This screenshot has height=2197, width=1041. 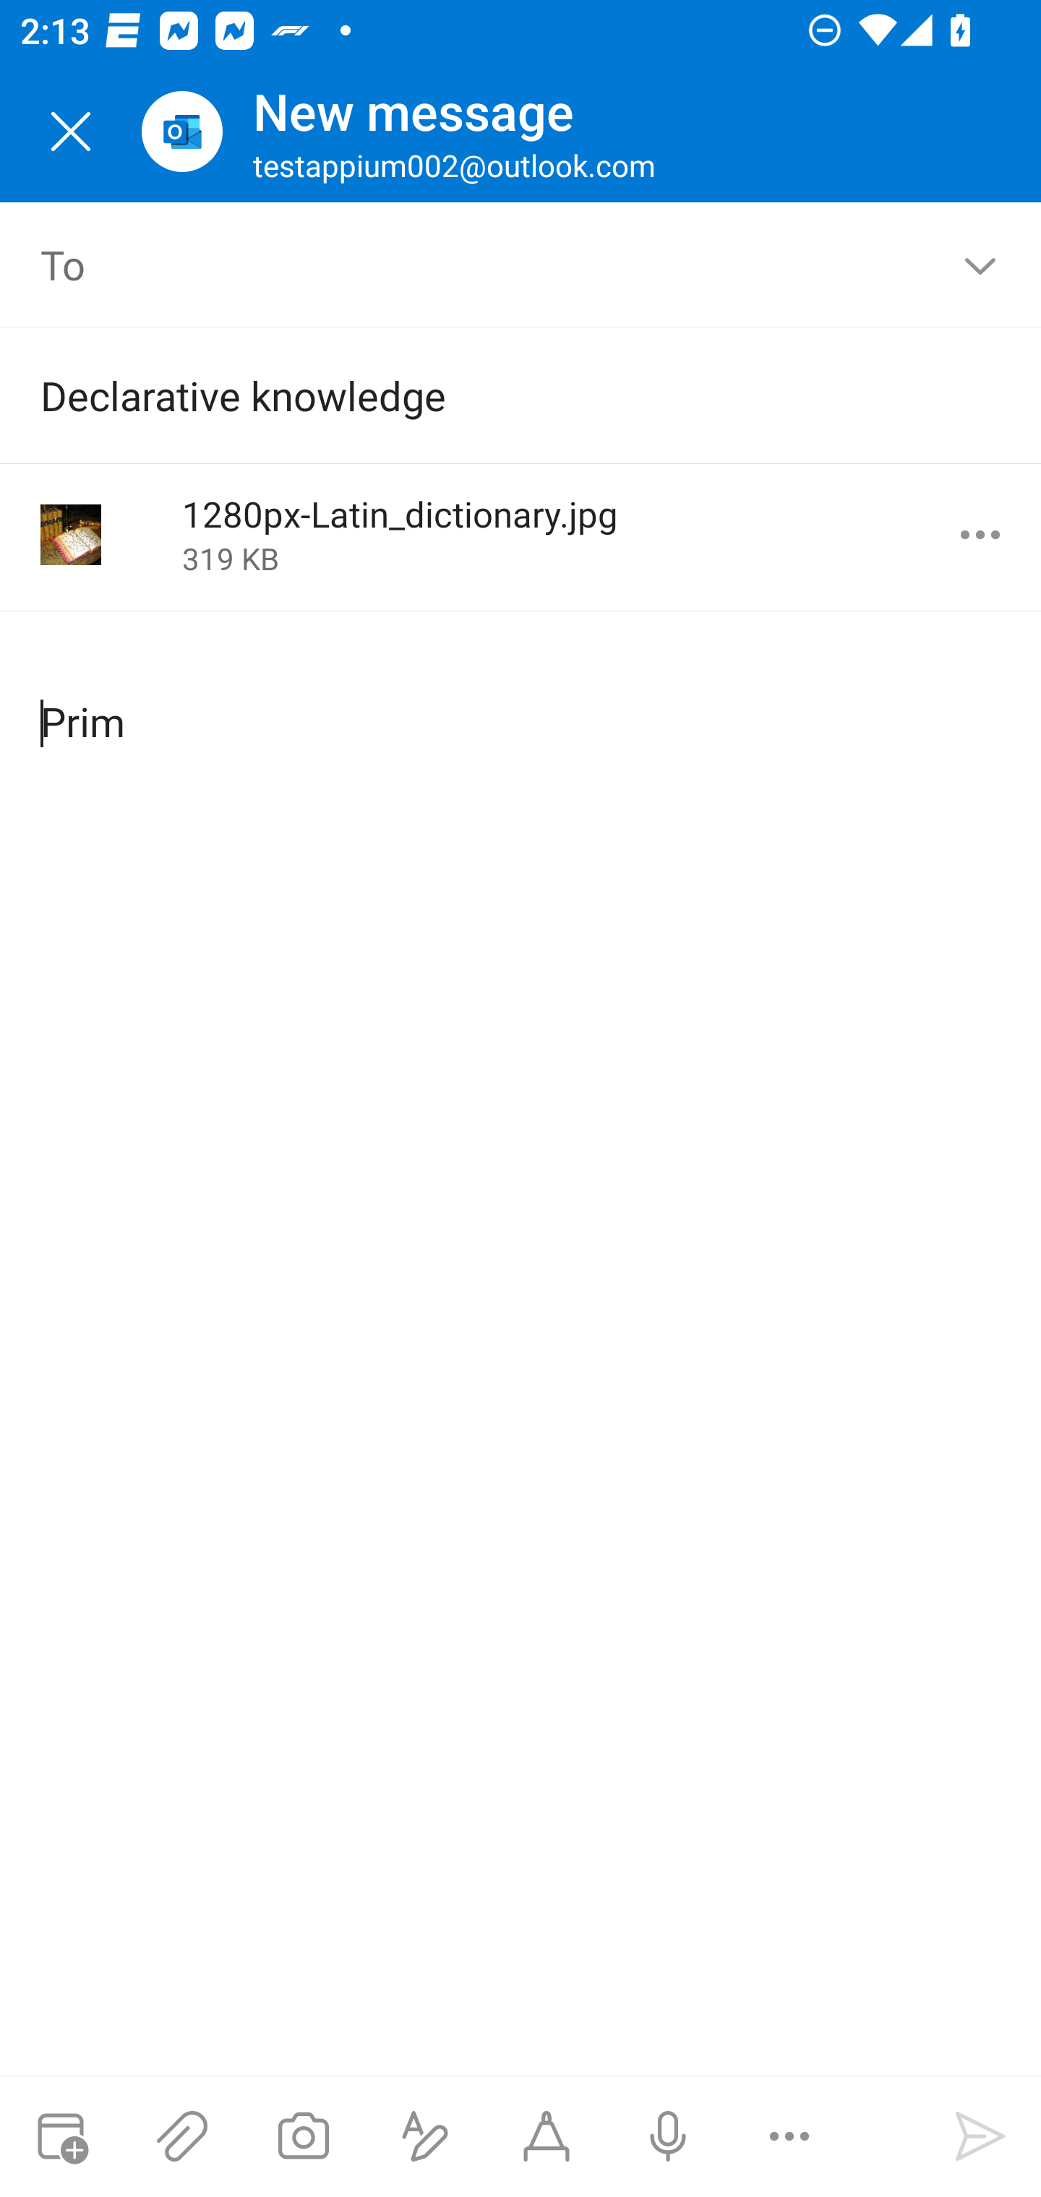 What do you see at coordinates (980, 535) in the screenshot?
I see `More options` at bounding box center [980, 535].